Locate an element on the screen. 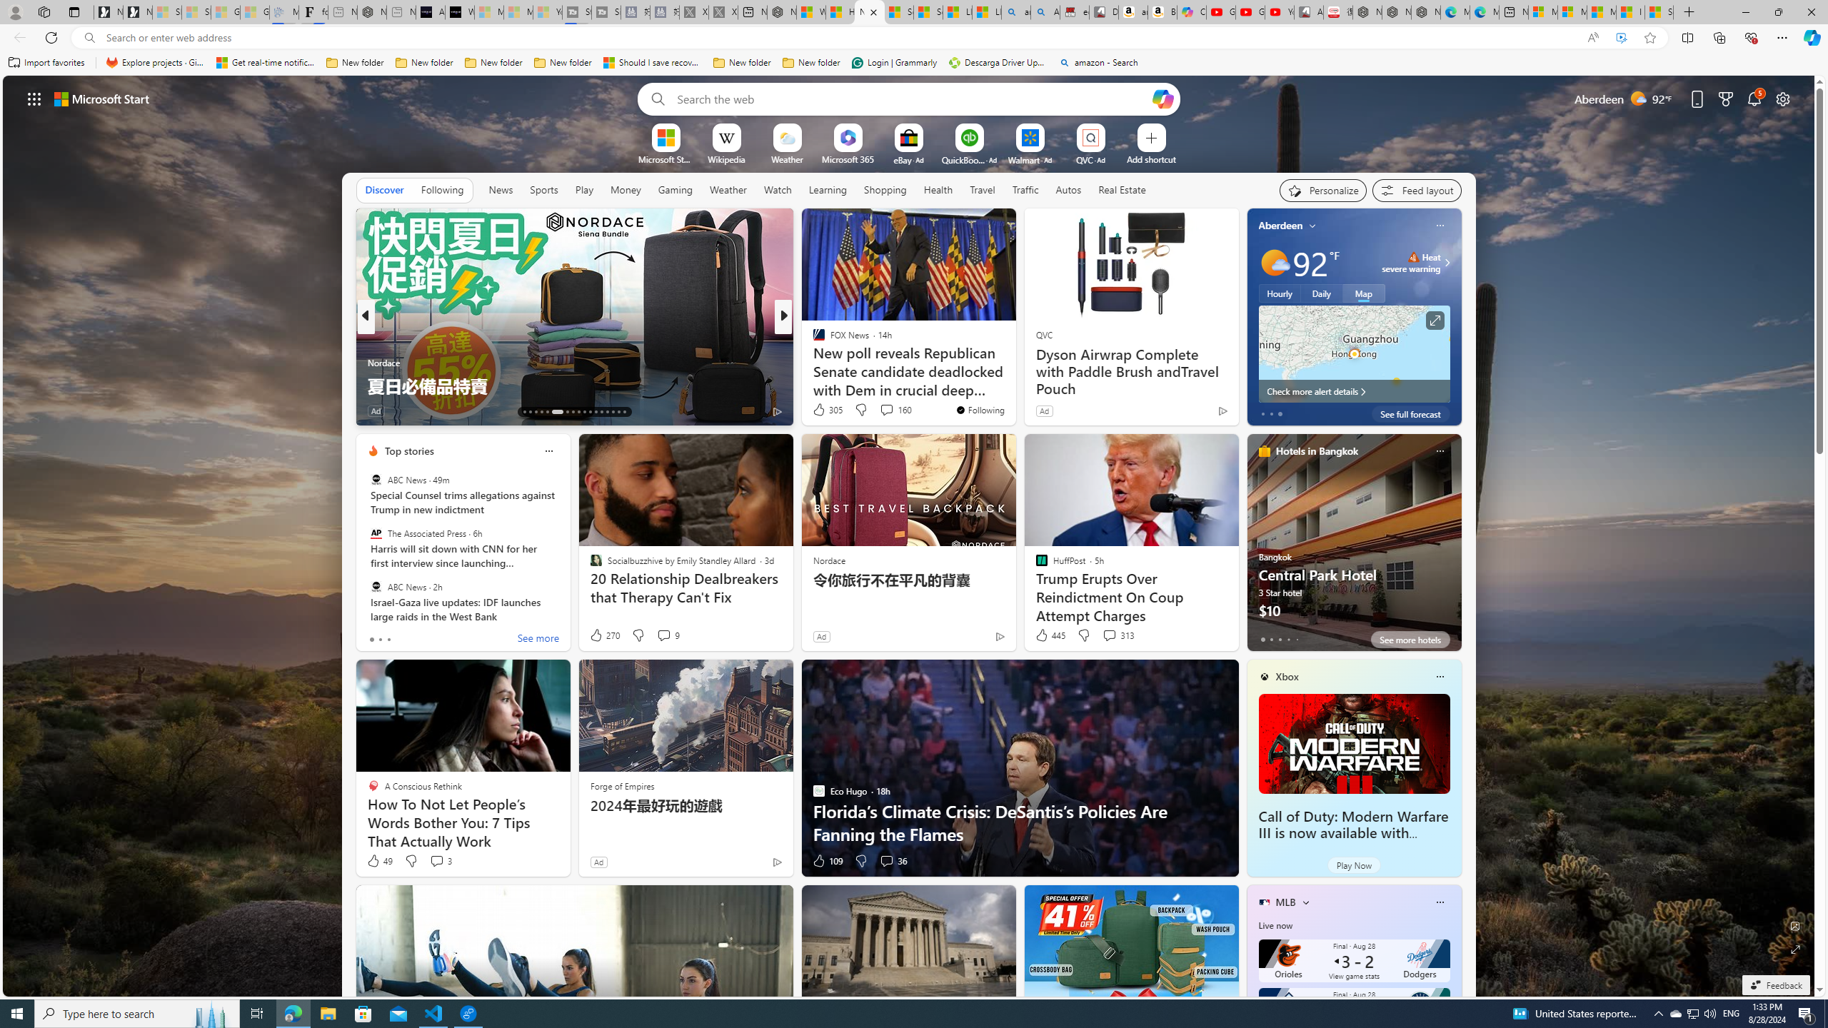  Descarga Driver Updater is located at coordinates (998, 63).